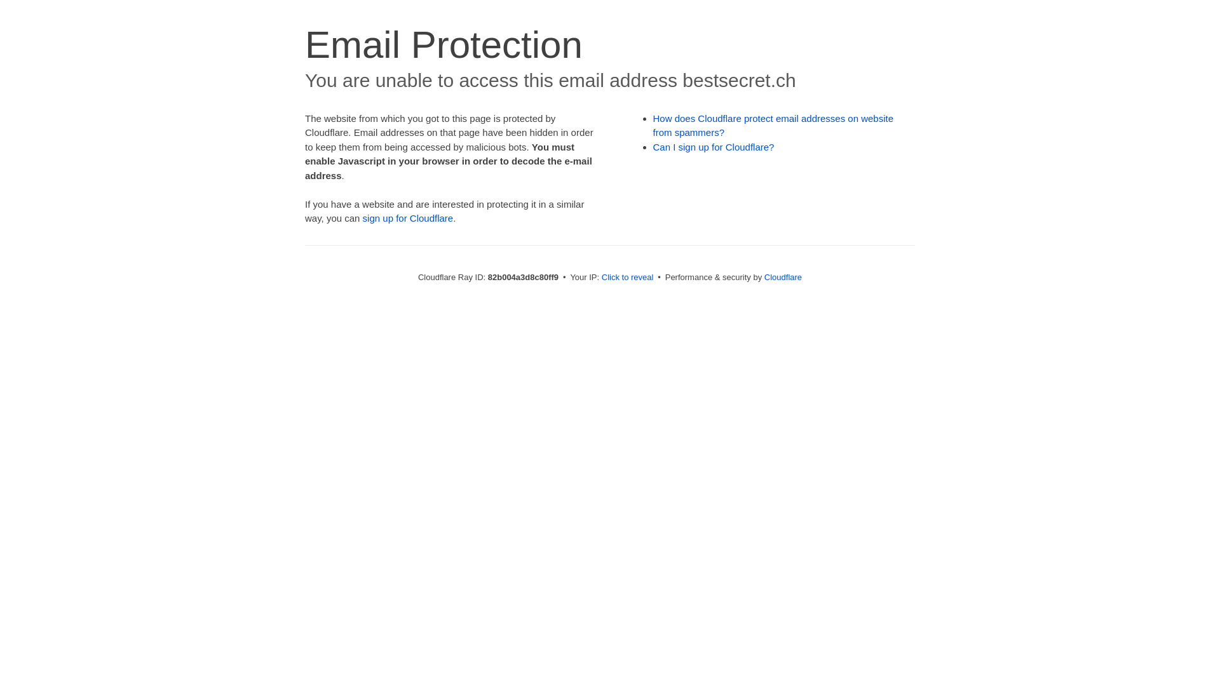 The image size is (1220, 686). What do you see at coordinates (408, 219) in the screenshot?
I see `sign up for Cloudflare` at bounding box center [408, 219].